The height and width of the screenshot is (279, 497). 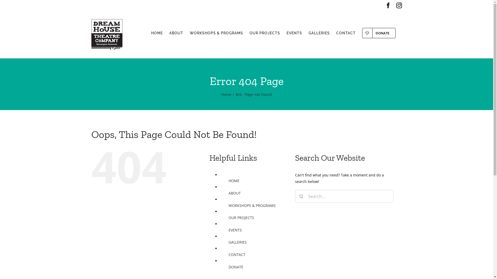 I want to click on DONATE, so click(x=378, y=33).